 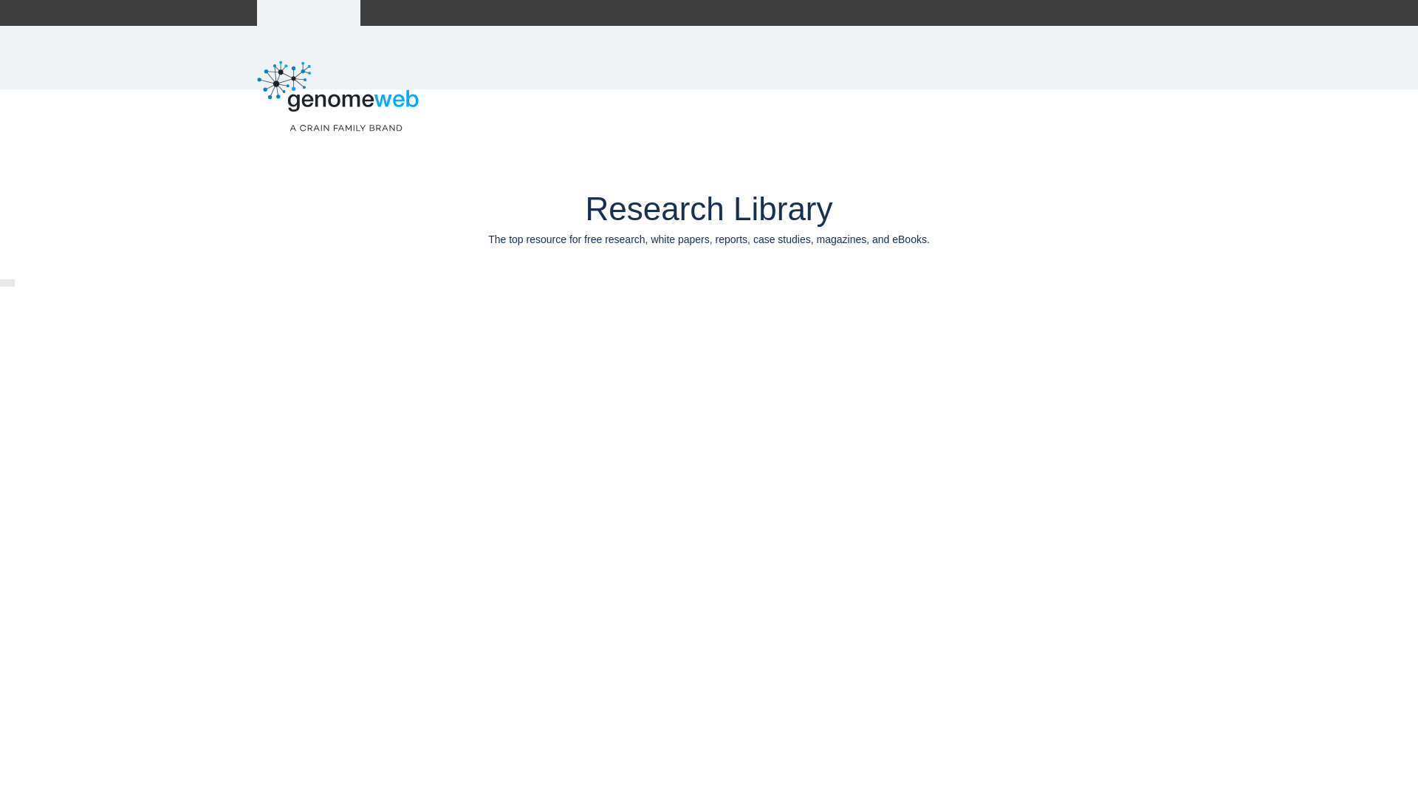 What do you see at coordinates (492, 13) in the screenshot?
I see `Precision Oncology News` at bounding box center [492, 13].